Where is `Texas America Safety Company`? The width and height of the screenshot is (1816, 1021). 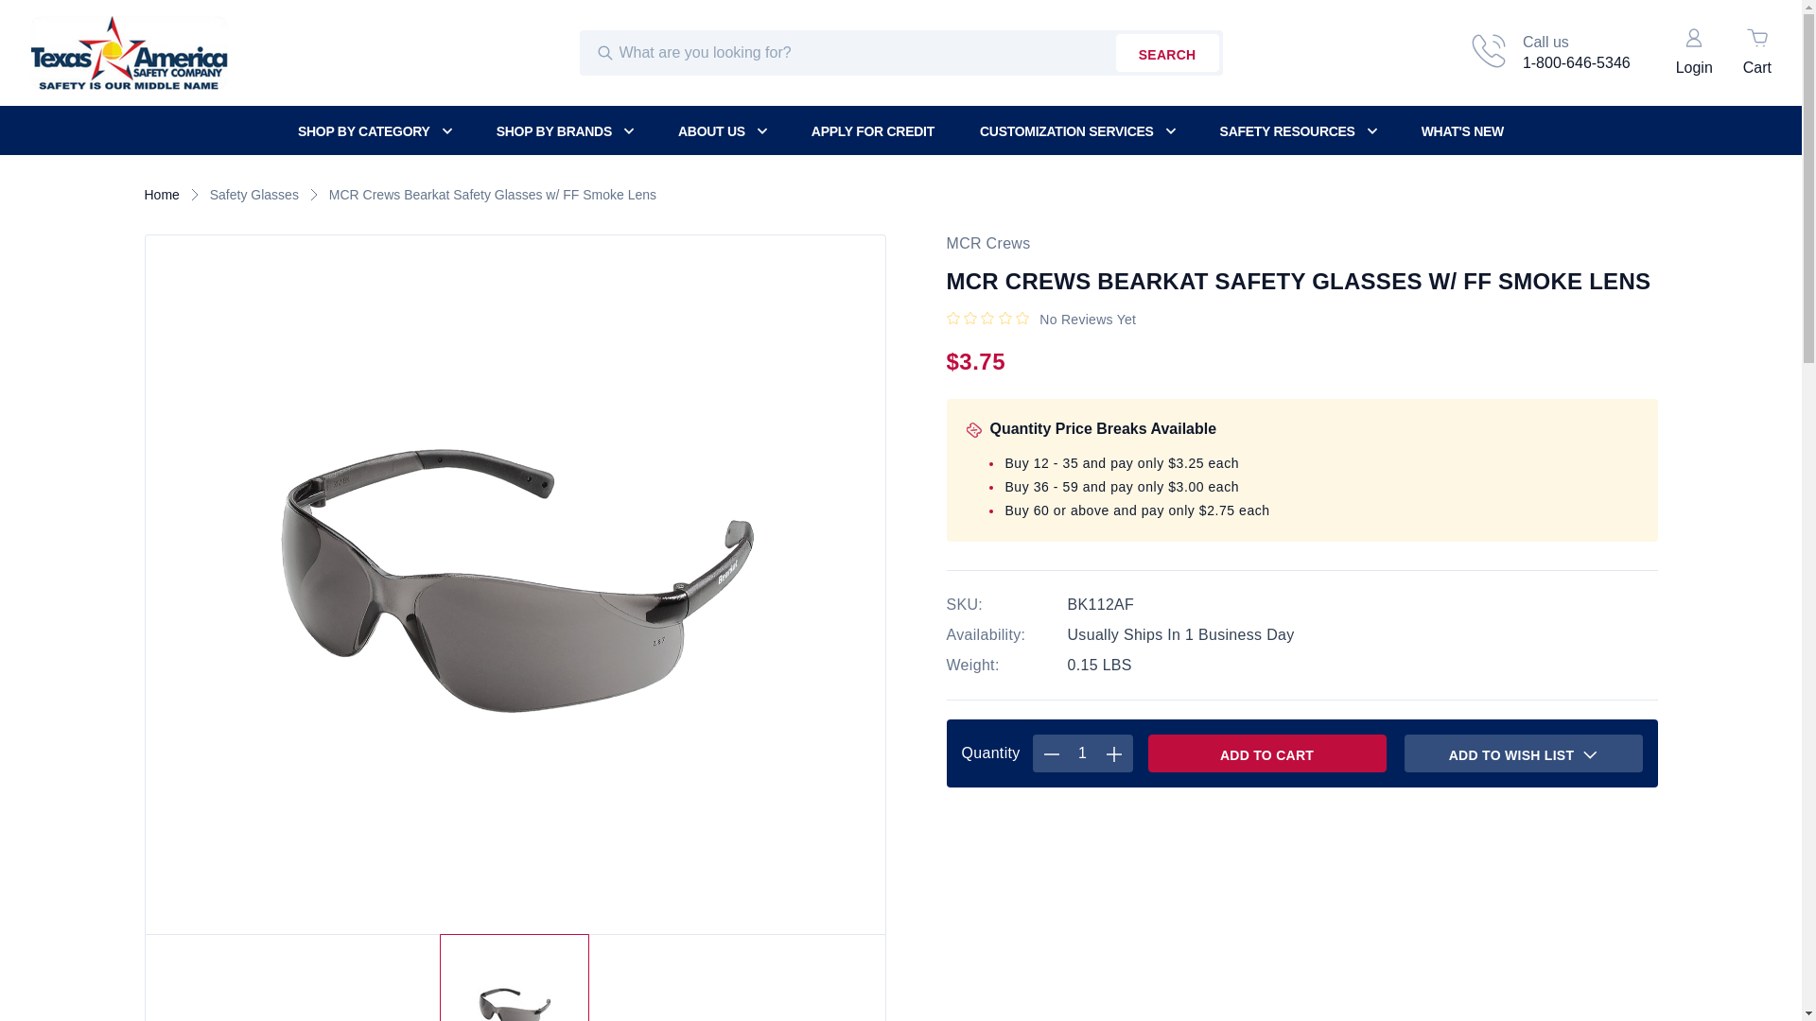 Texas America Safety Company is located at coordinates (1267, 753).